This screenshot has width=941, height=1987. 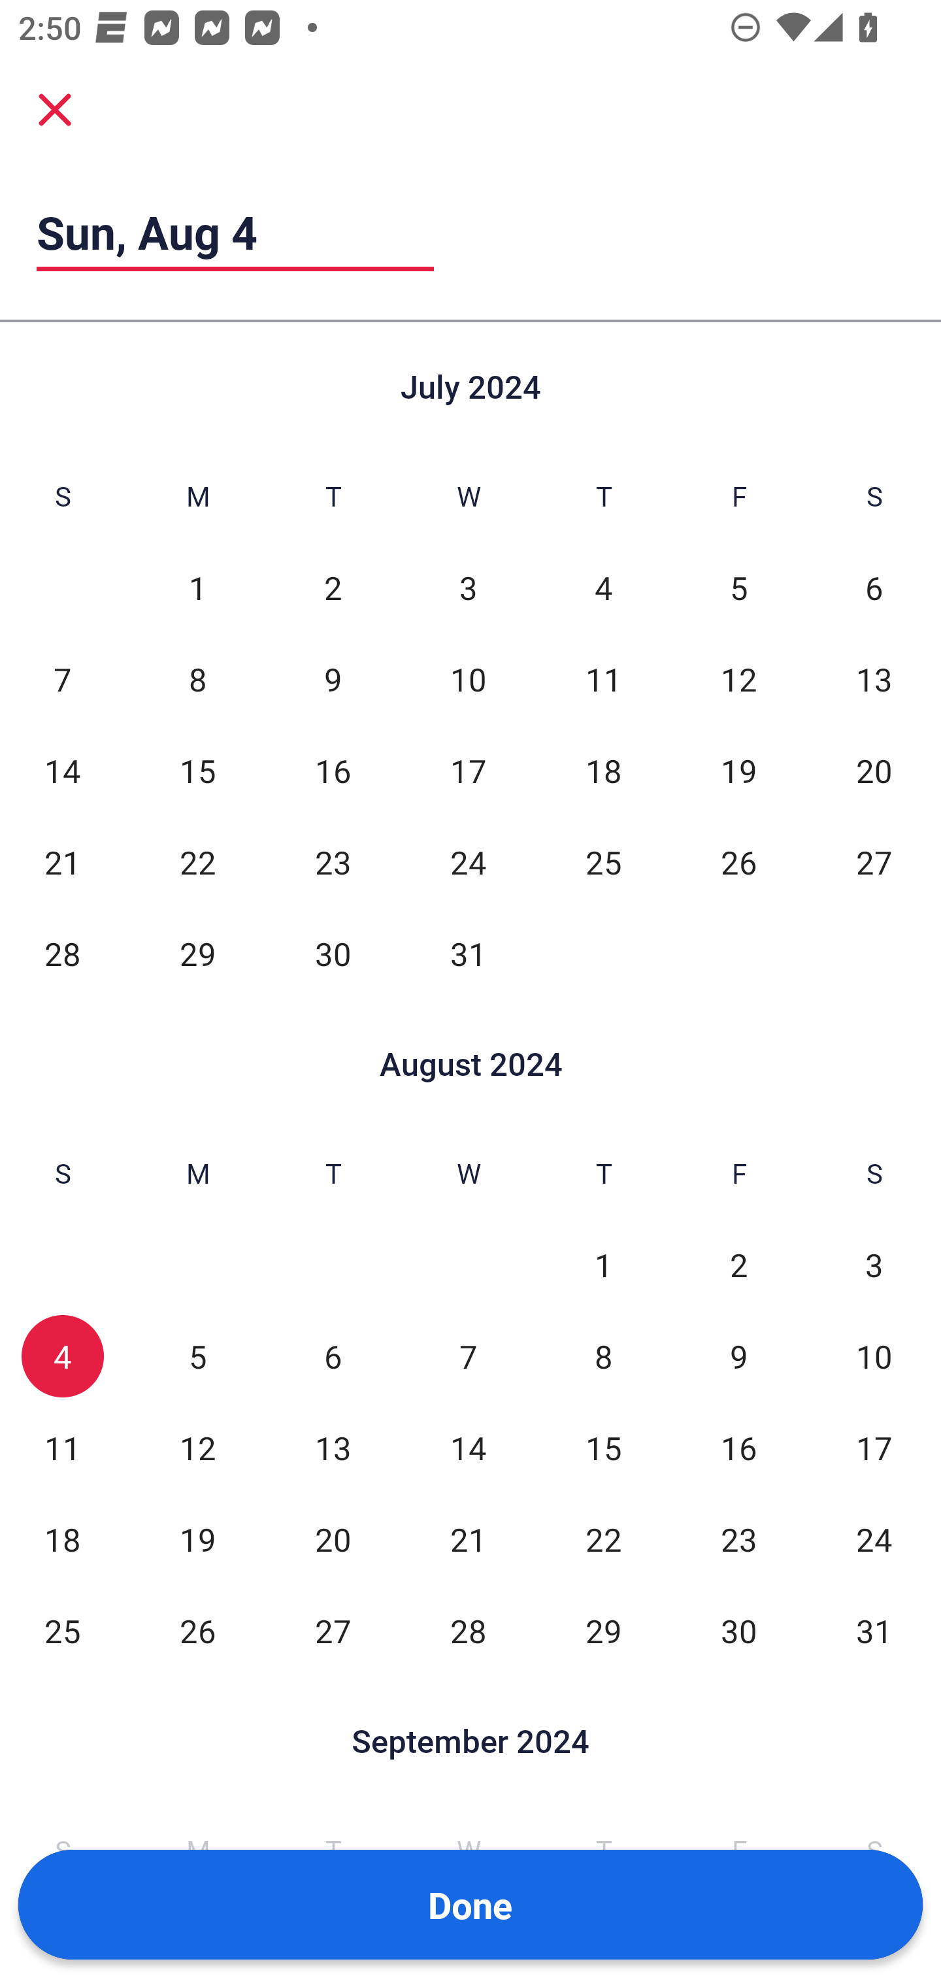 I want to click on 1 Mon, Jul 1, Not Selected, so click(x=197, y=588).